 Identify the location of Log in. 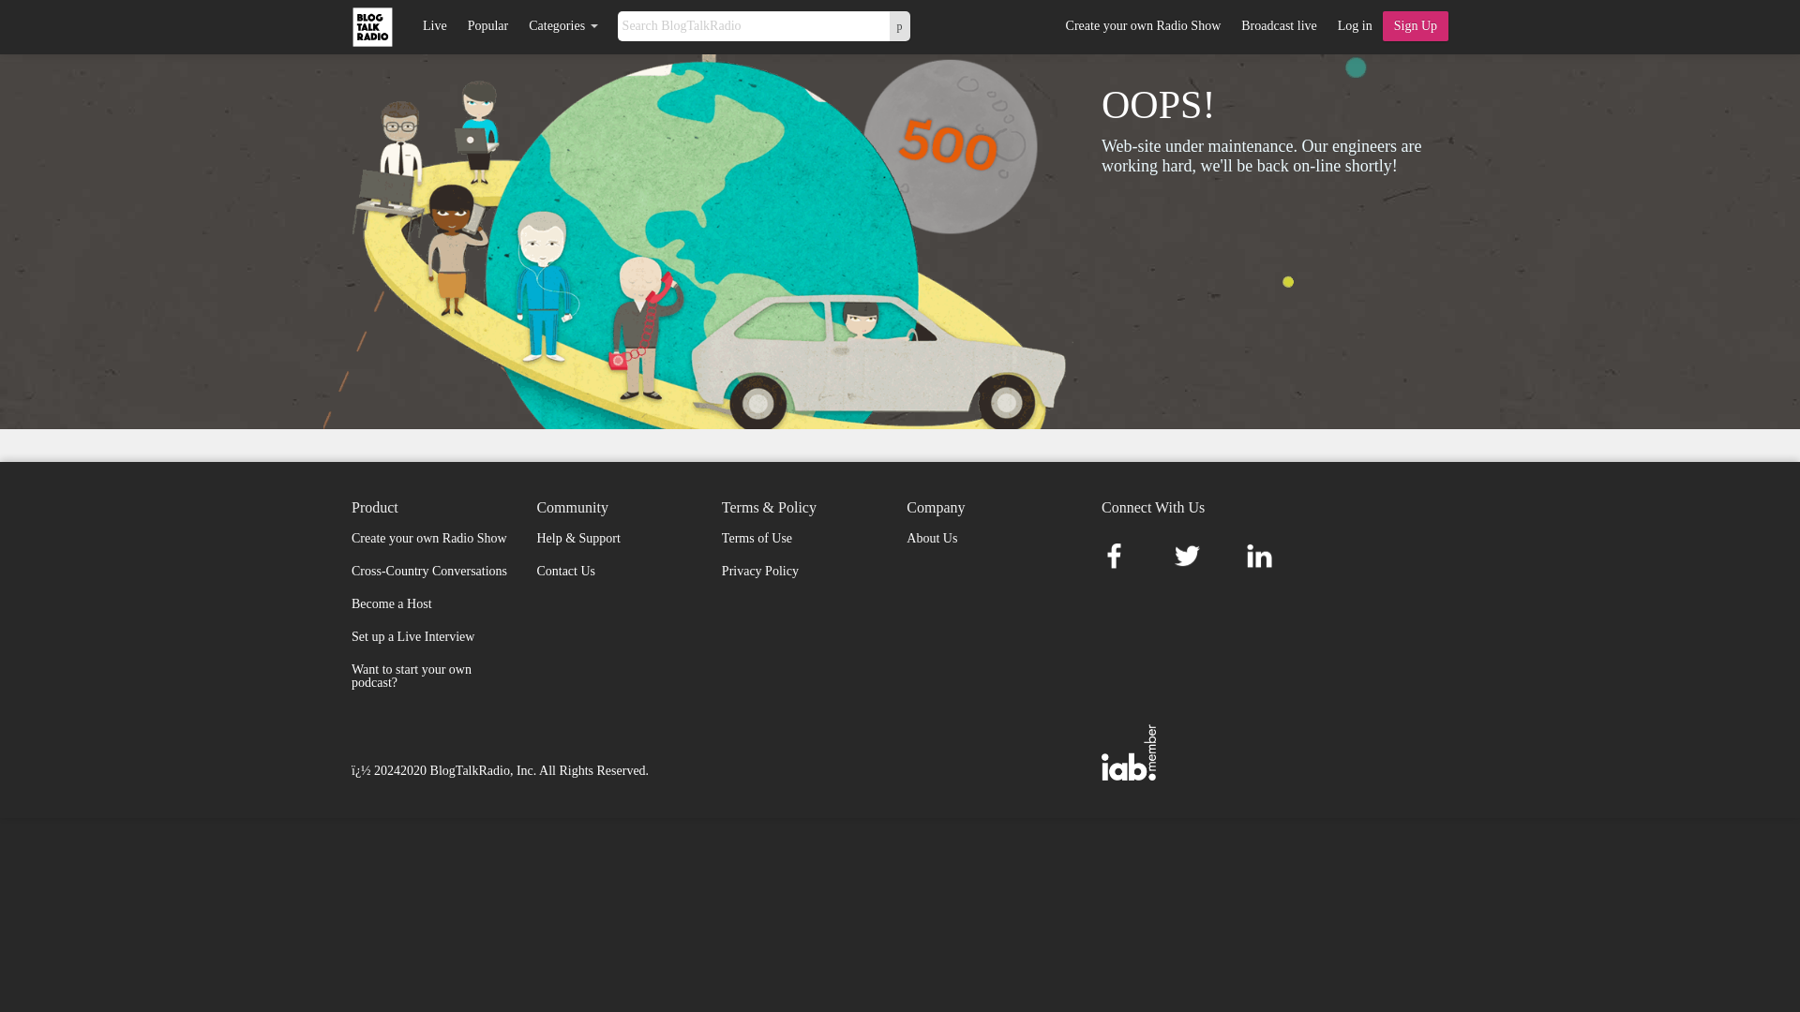
(1355, 26).